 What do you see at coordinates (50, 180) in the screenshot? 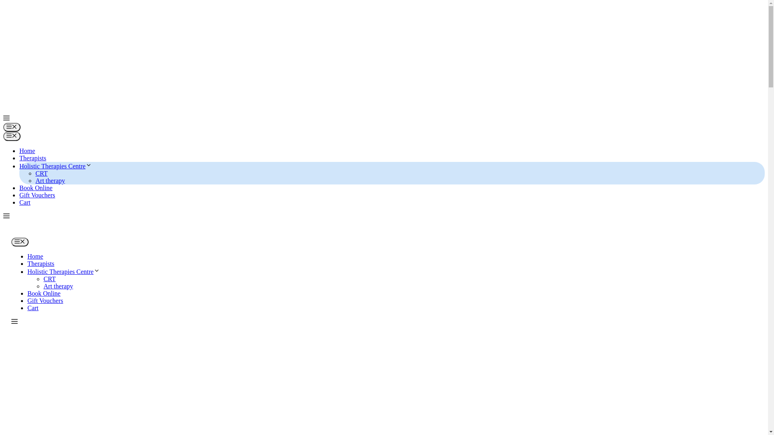
I see `Art therapy` at bounding box center [50, 180].